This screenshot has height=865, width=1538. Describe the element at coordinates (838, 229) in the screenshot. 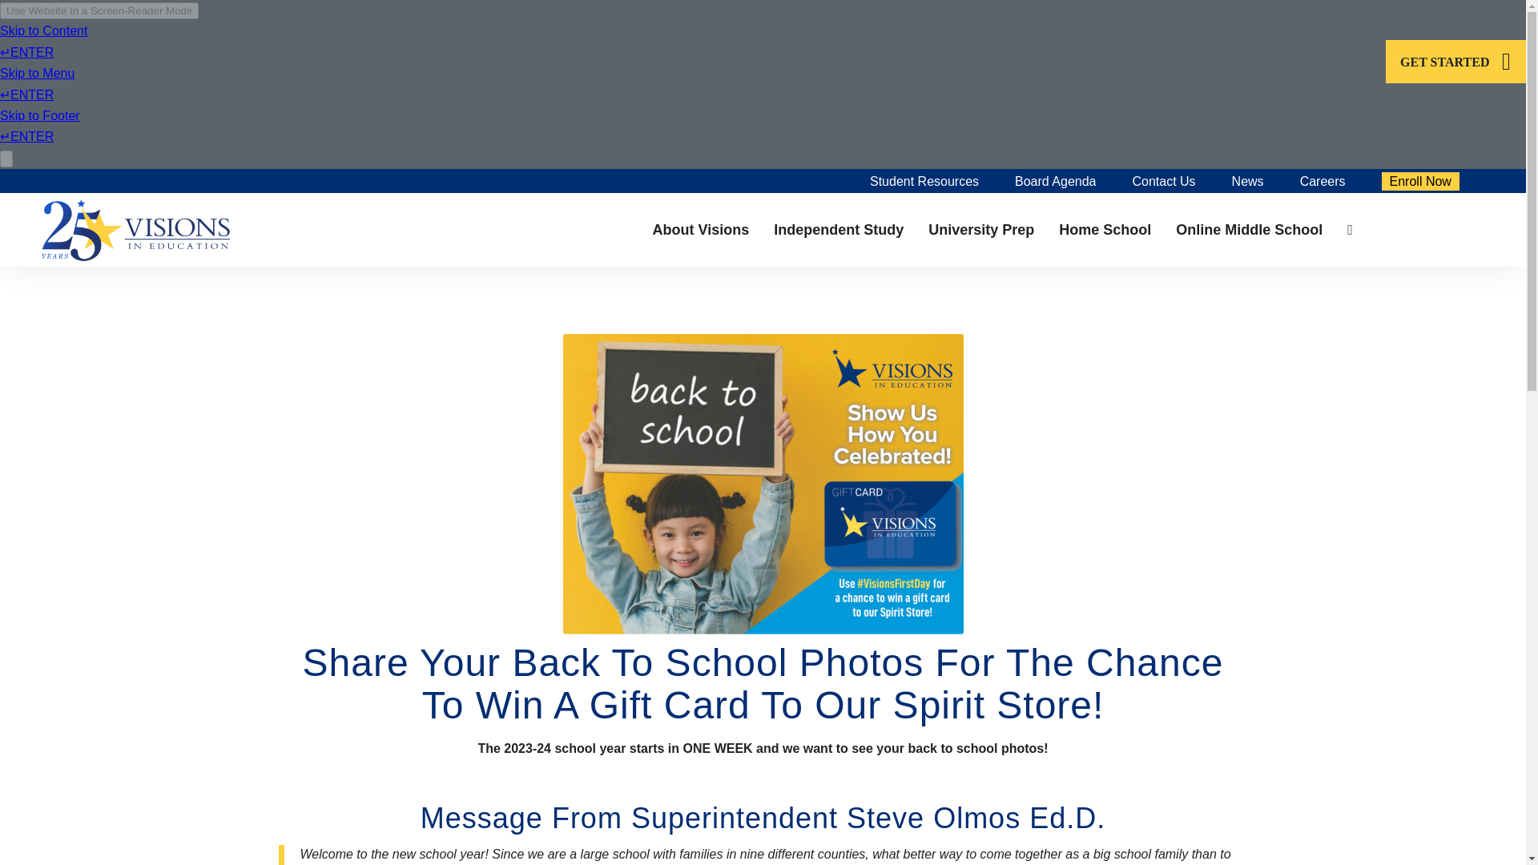

I see `Independent Study` at that location.